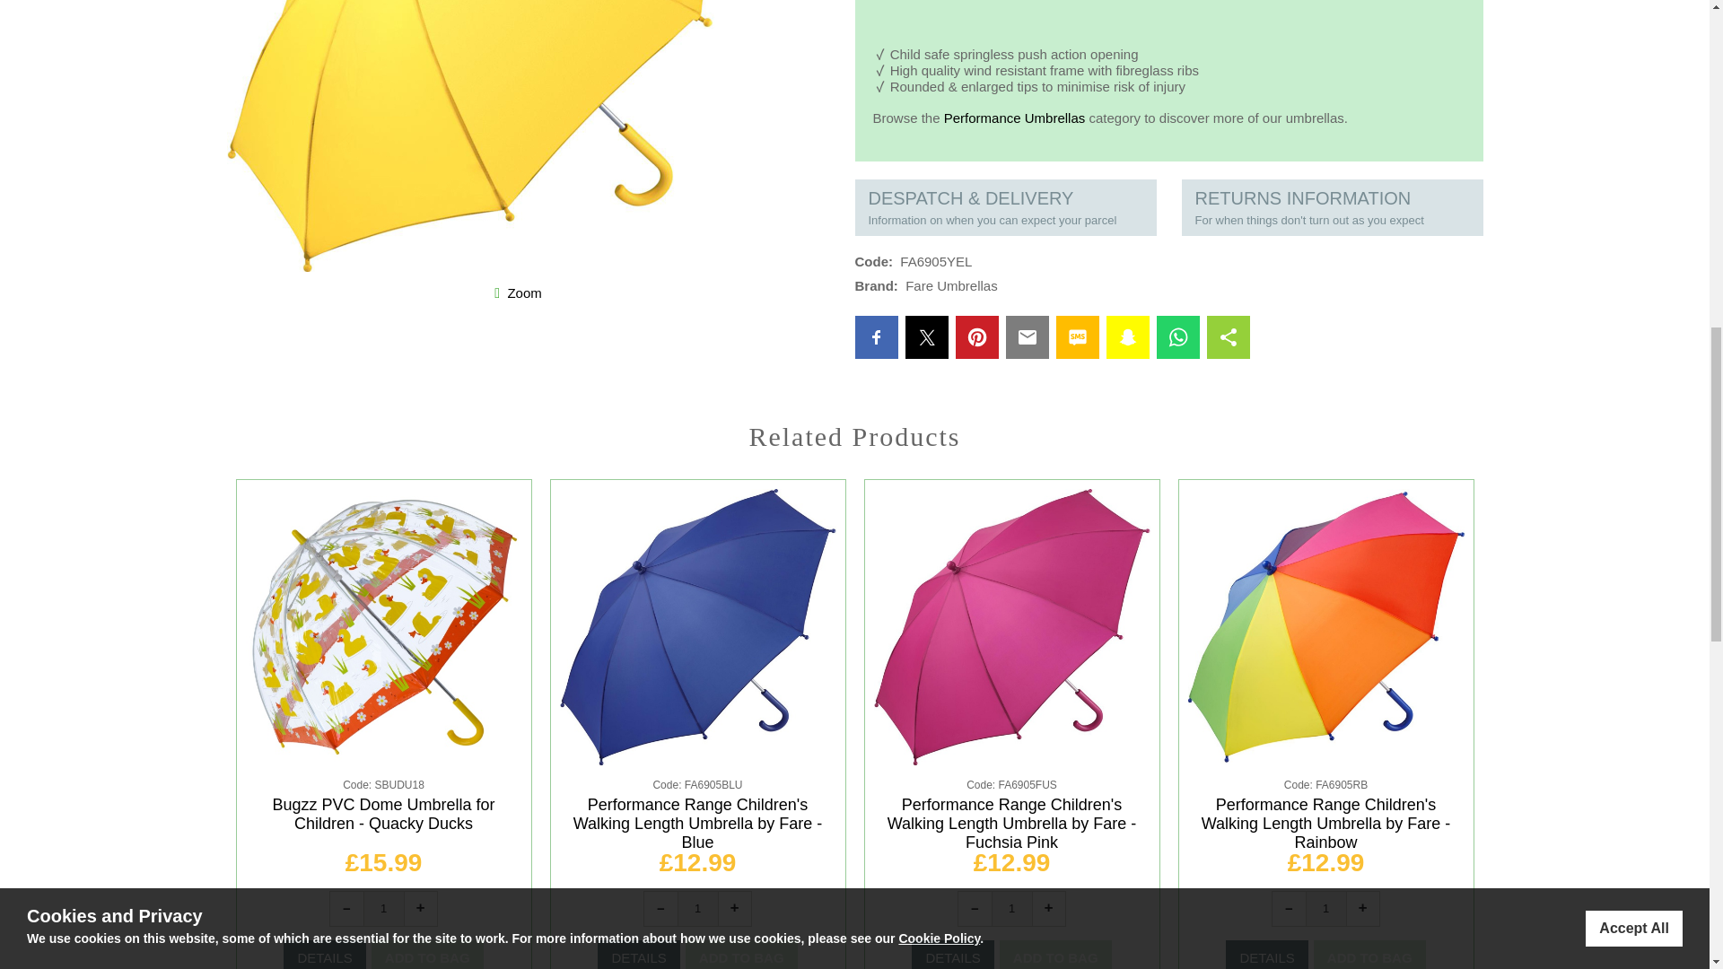  What do you see at coordinates (741, 955) in the screenshot?
I see `ADD TO BAG` at bounding box center [741, 955].